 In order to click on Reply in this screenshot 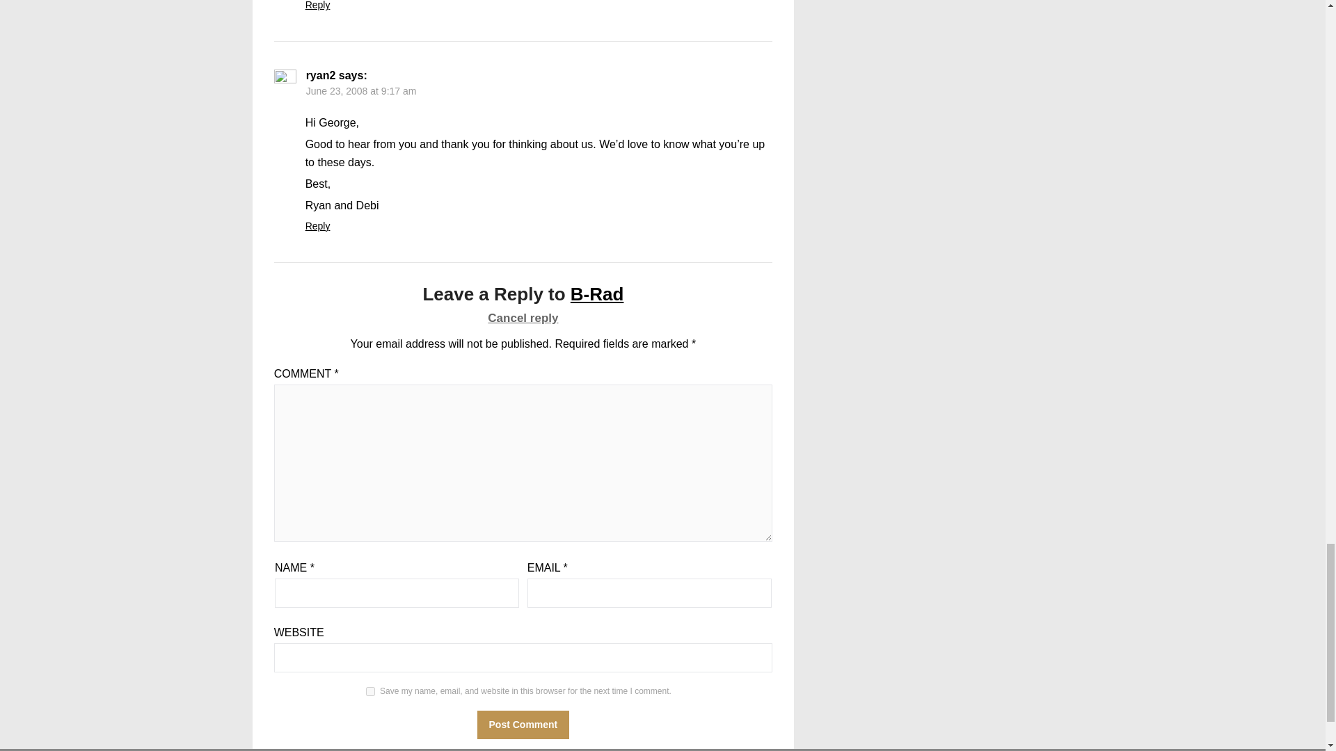, I will do `click(317, 225)`.